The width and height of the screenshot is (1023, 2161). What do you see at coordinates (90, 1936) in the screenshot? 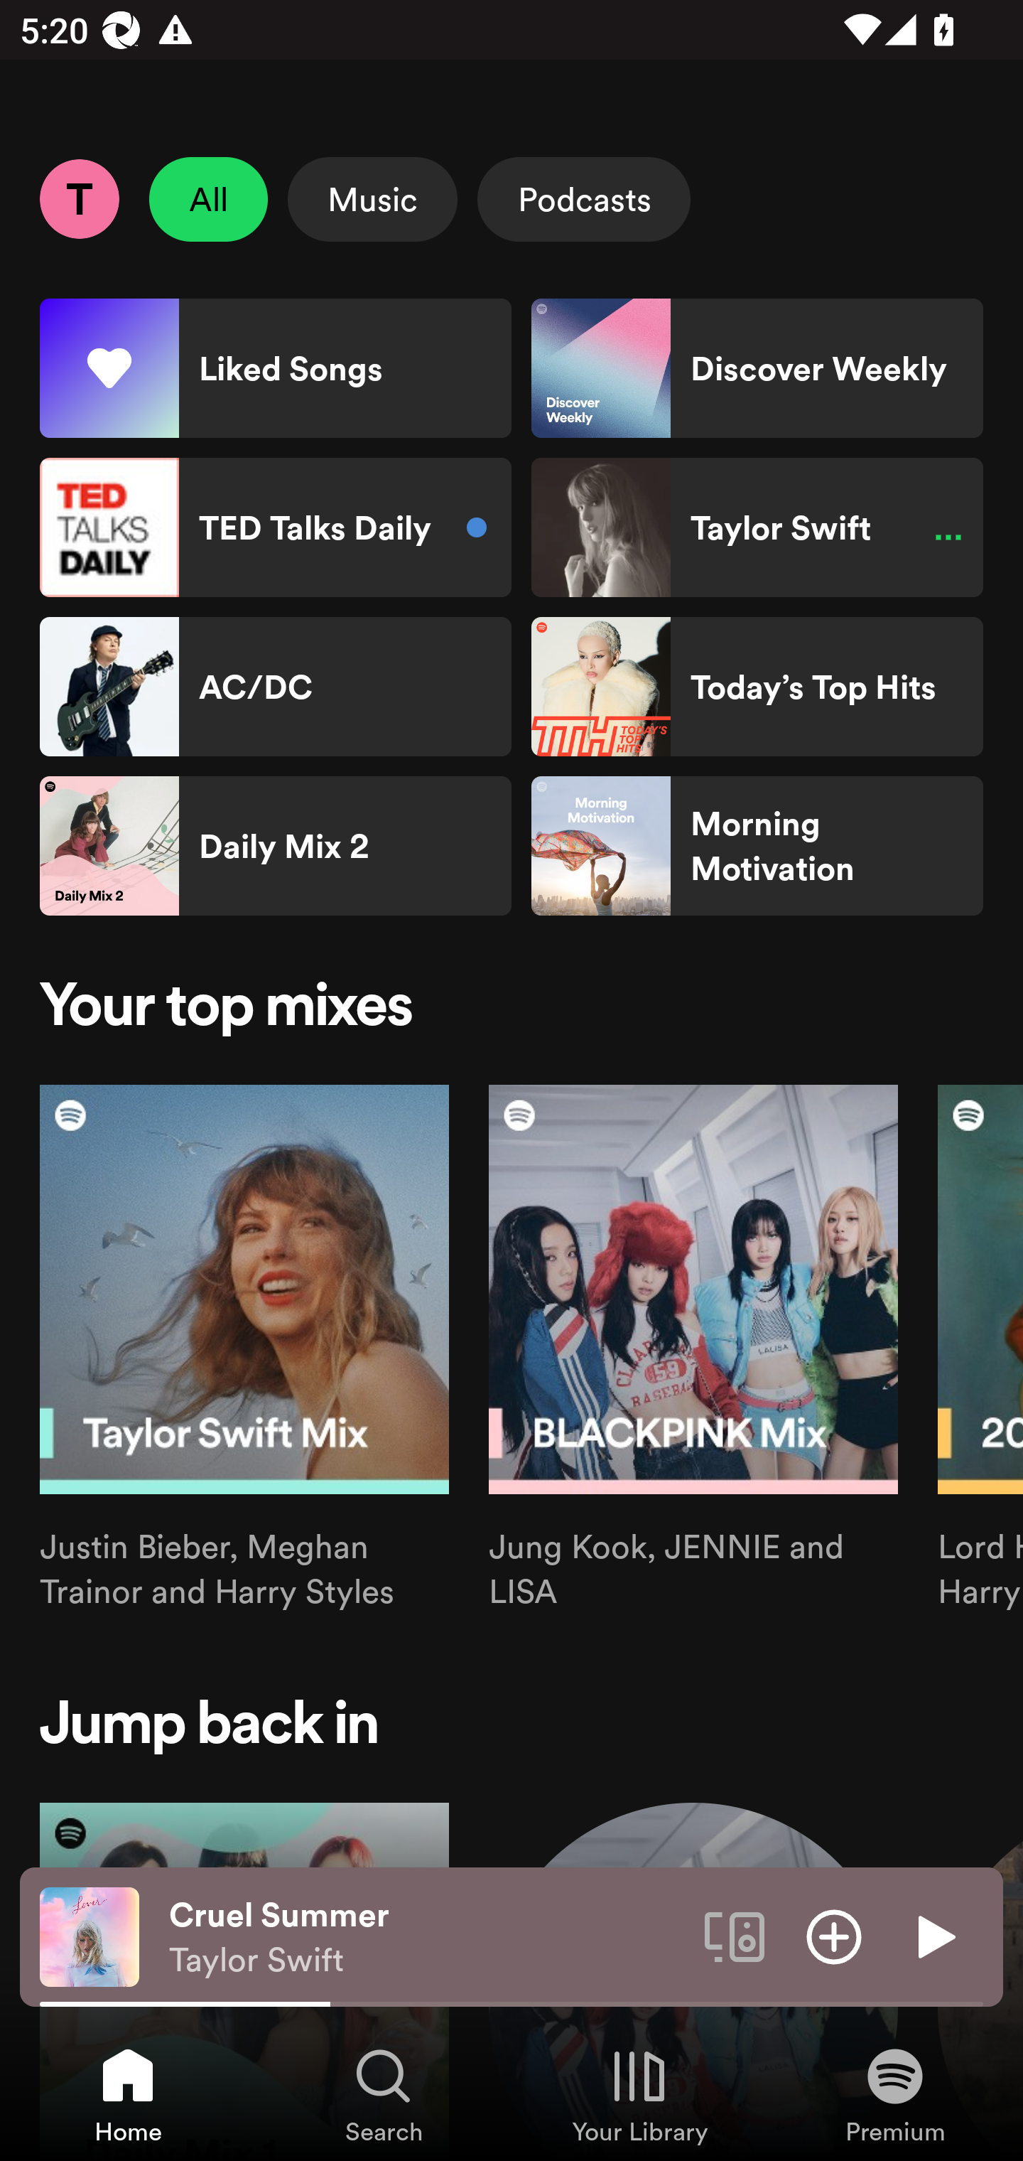
I see `The cover art of the currently playing track` at bounding box center [90, 1936].